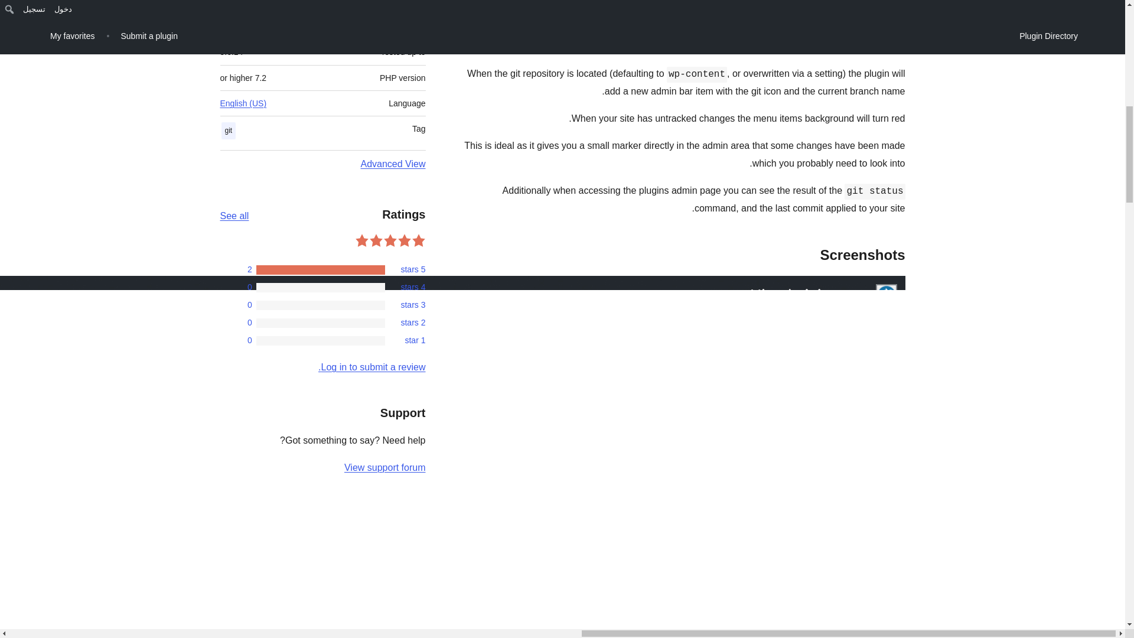 This screenshot has width=1134, height=638. What do you see at coordinates (372, 367) in the screenshot?
I see `Log in to WordPress.org` at bounding box center [372, 367].